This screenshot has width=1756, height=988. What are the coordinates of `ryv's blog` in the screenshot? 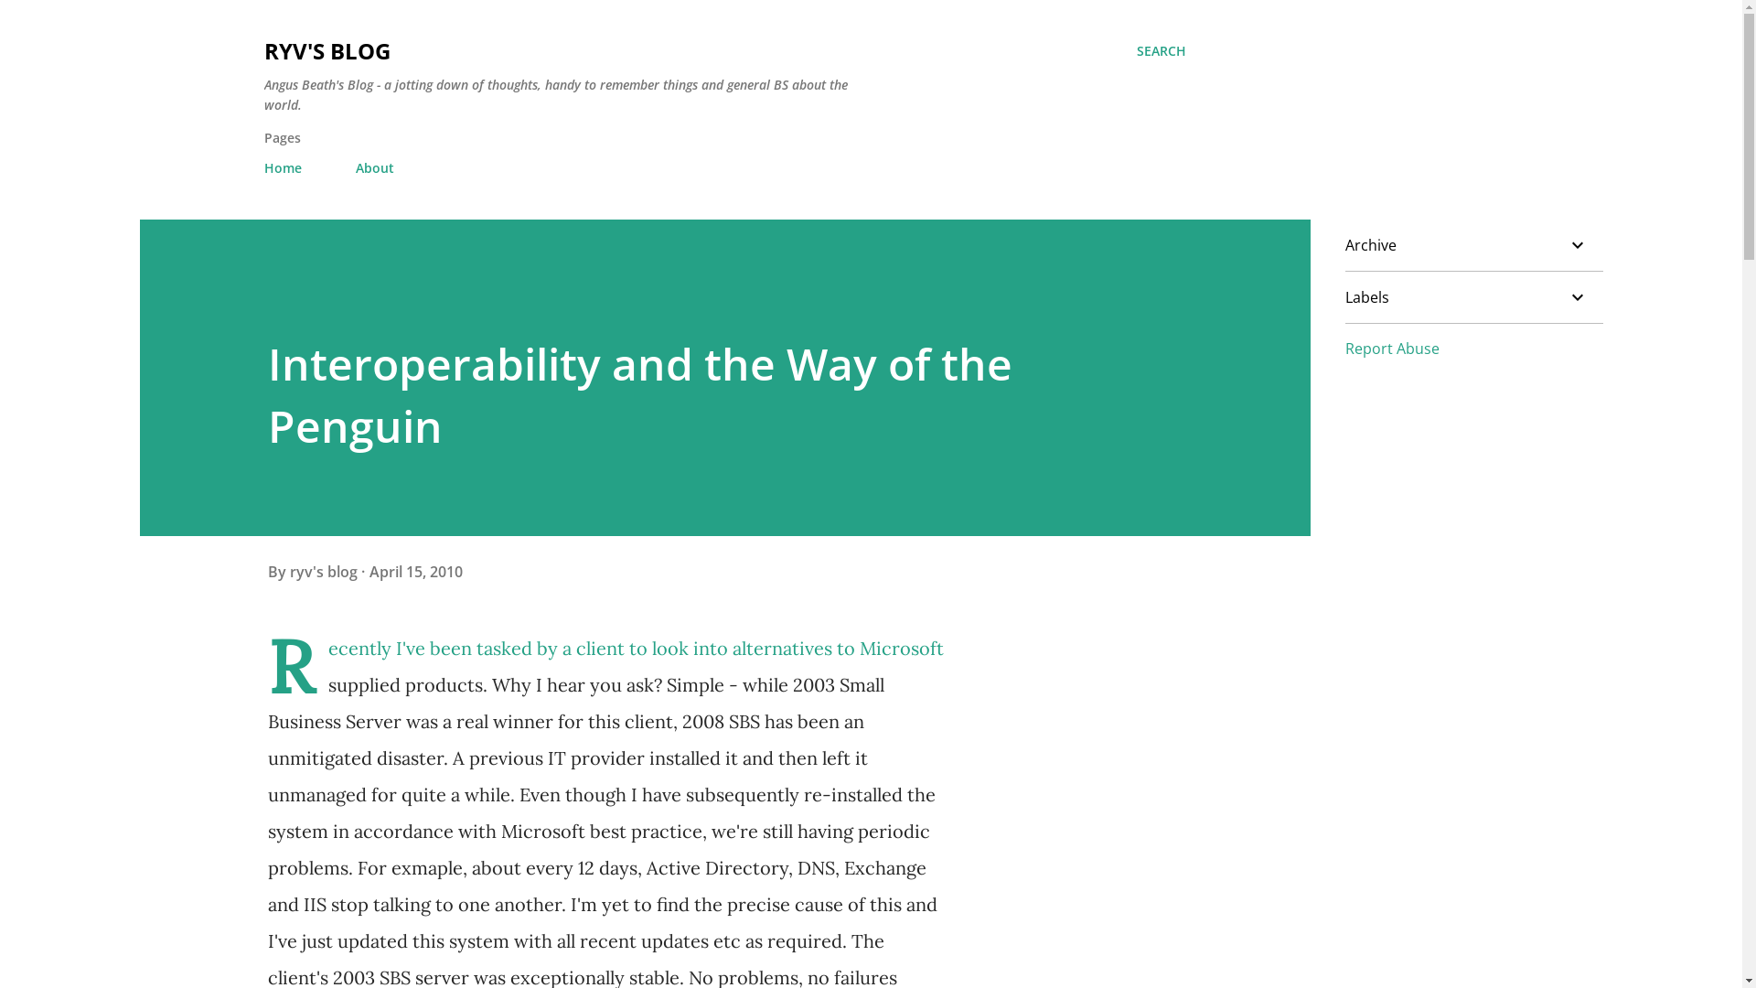 It's located at (325, 570).